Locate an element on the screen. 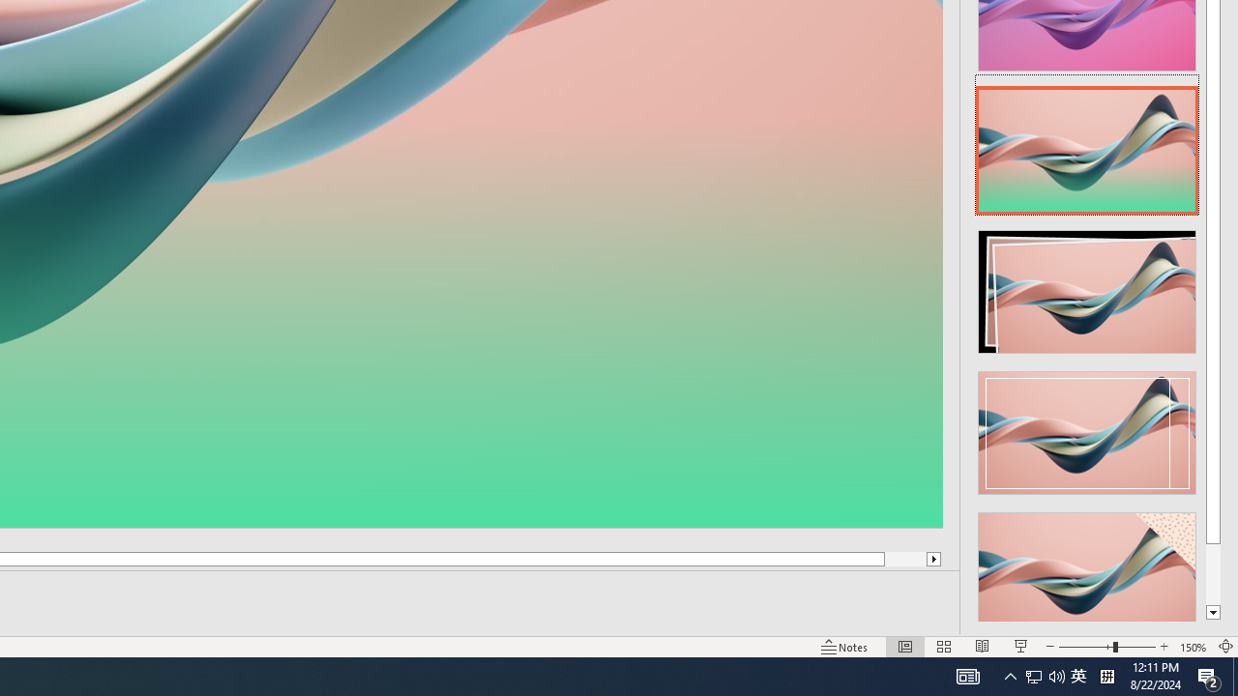  Slide Show is located at coordinates (1021, 646).